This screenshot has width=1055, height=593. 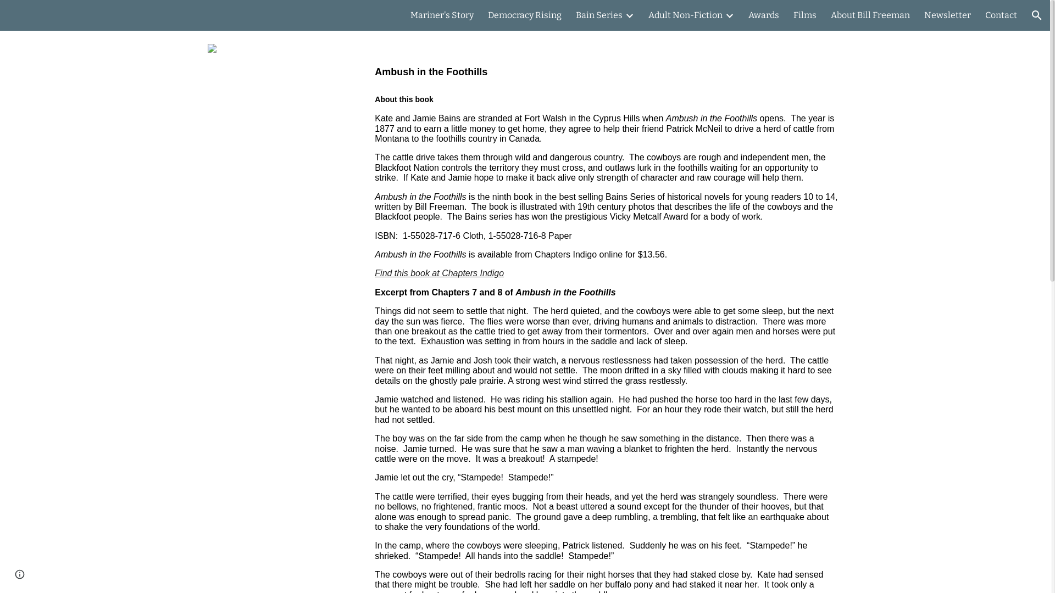 What do you see at coordinates (870, 15) in the screenshot?
I see `About Bill Freeman` at bounding box center [870, 15].